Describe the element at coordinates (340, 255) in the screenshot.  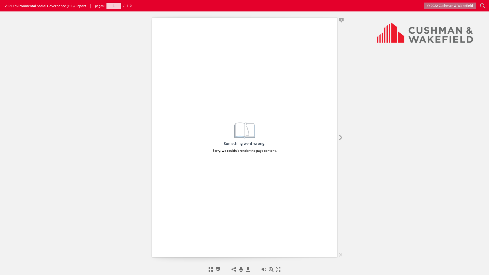
I see `Last Page` at that location.